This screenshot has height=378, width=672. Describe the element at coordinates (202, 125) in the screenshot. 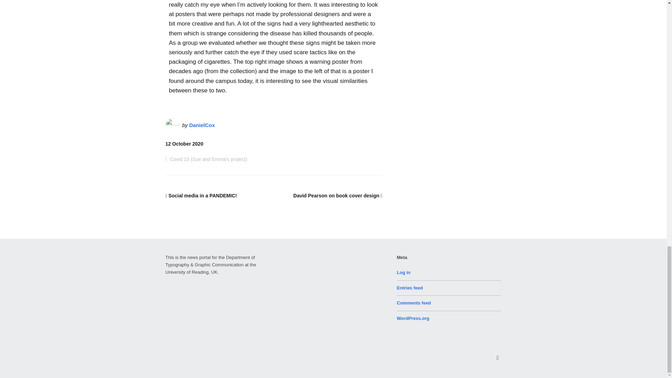

I see `DanielCox` at that location.